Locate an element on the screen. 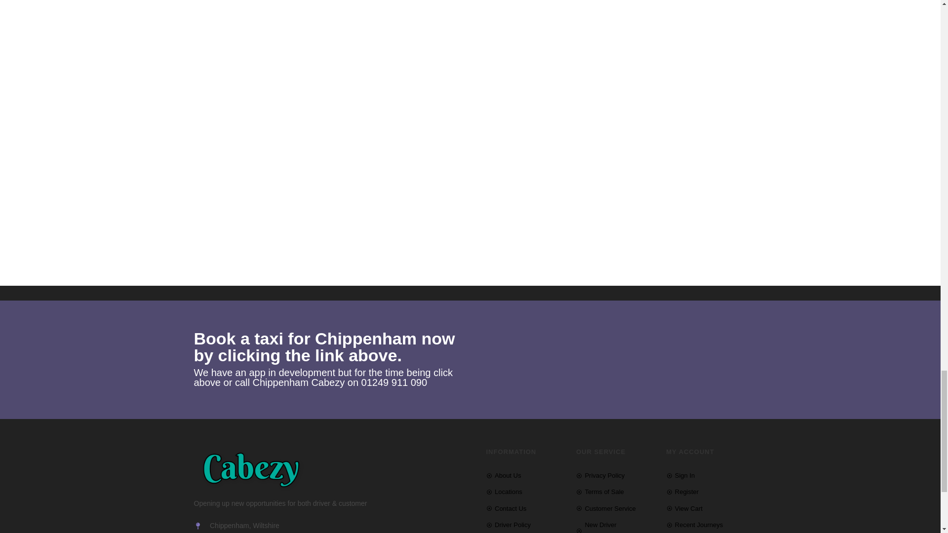 The image size is (948, 533). Driver Policy is located at coordinates (525, 524).